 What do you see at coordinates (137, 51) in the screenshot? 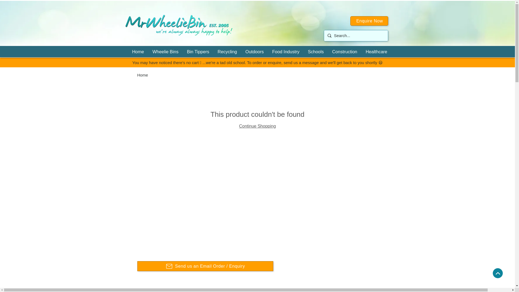
I see `Home` at bounding box center [137, 51].